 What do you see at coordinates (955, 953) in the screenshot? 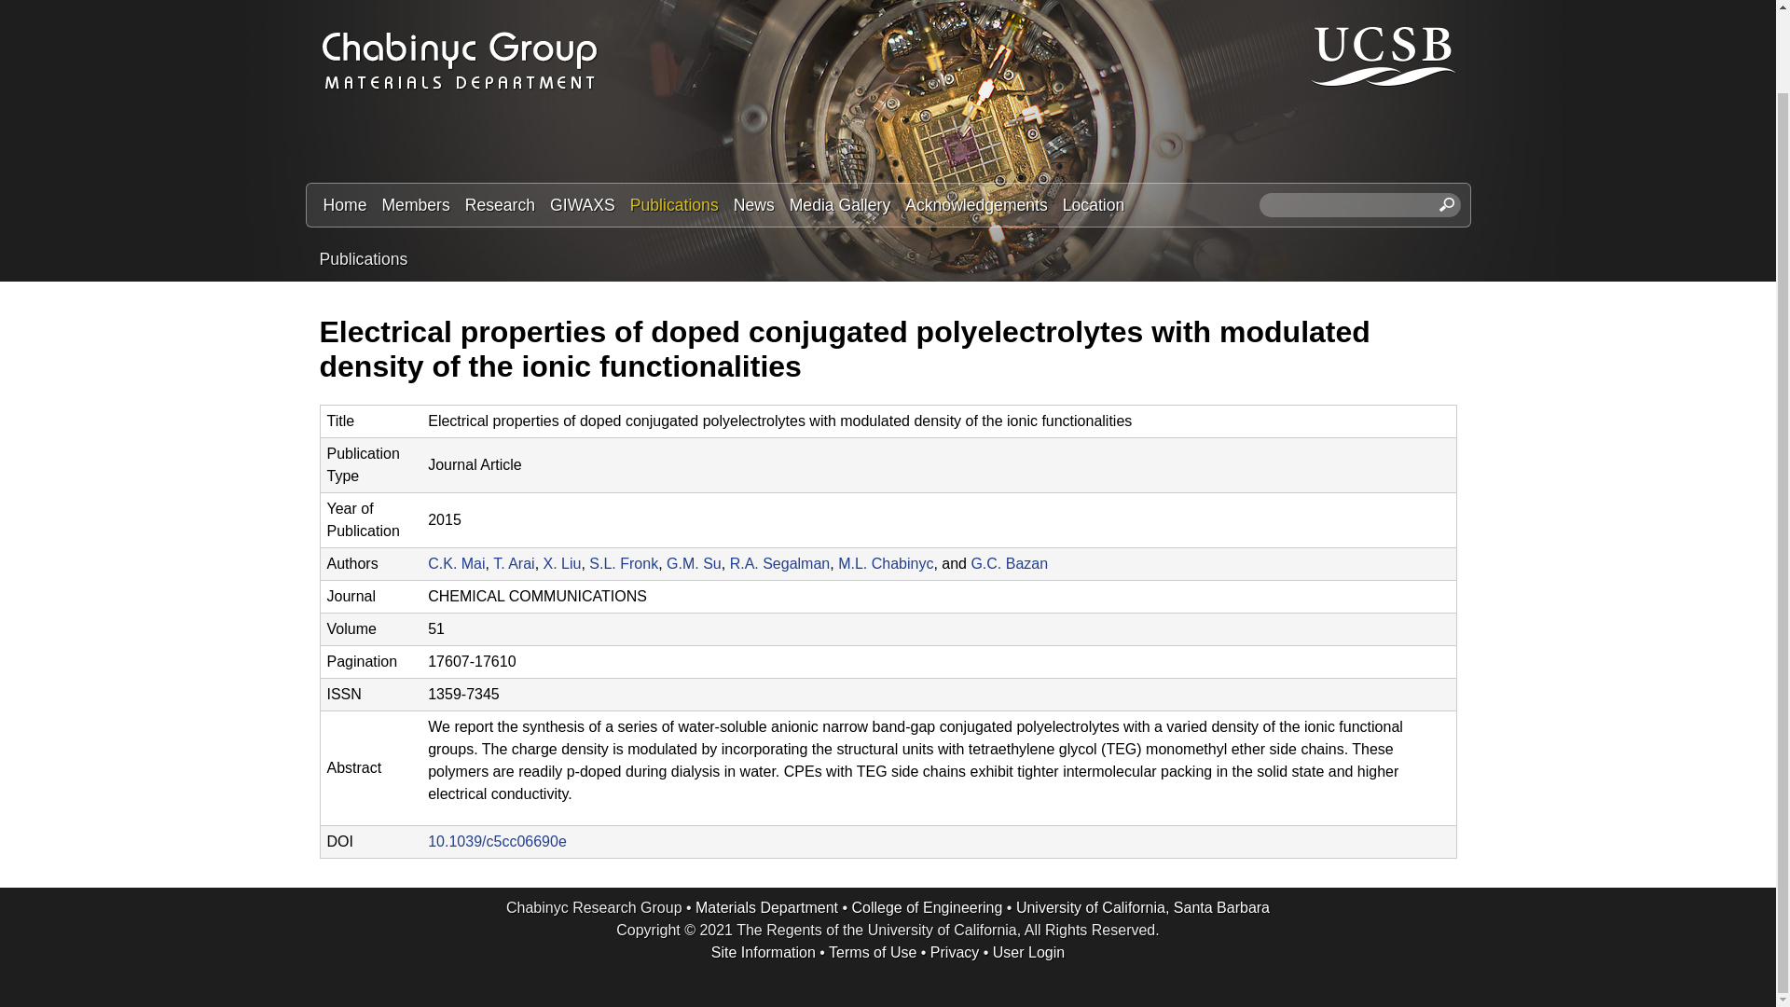
I see `Privacy` at bounding box center [955, 953].